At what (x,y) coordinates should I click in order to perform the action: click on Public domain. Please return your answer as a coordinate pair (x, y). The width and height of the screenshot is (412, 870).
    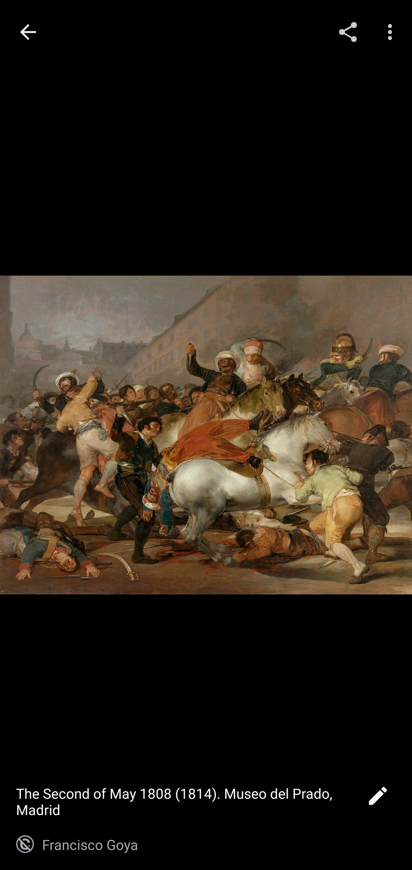
    Looking at the image, I should click on (25, 844).